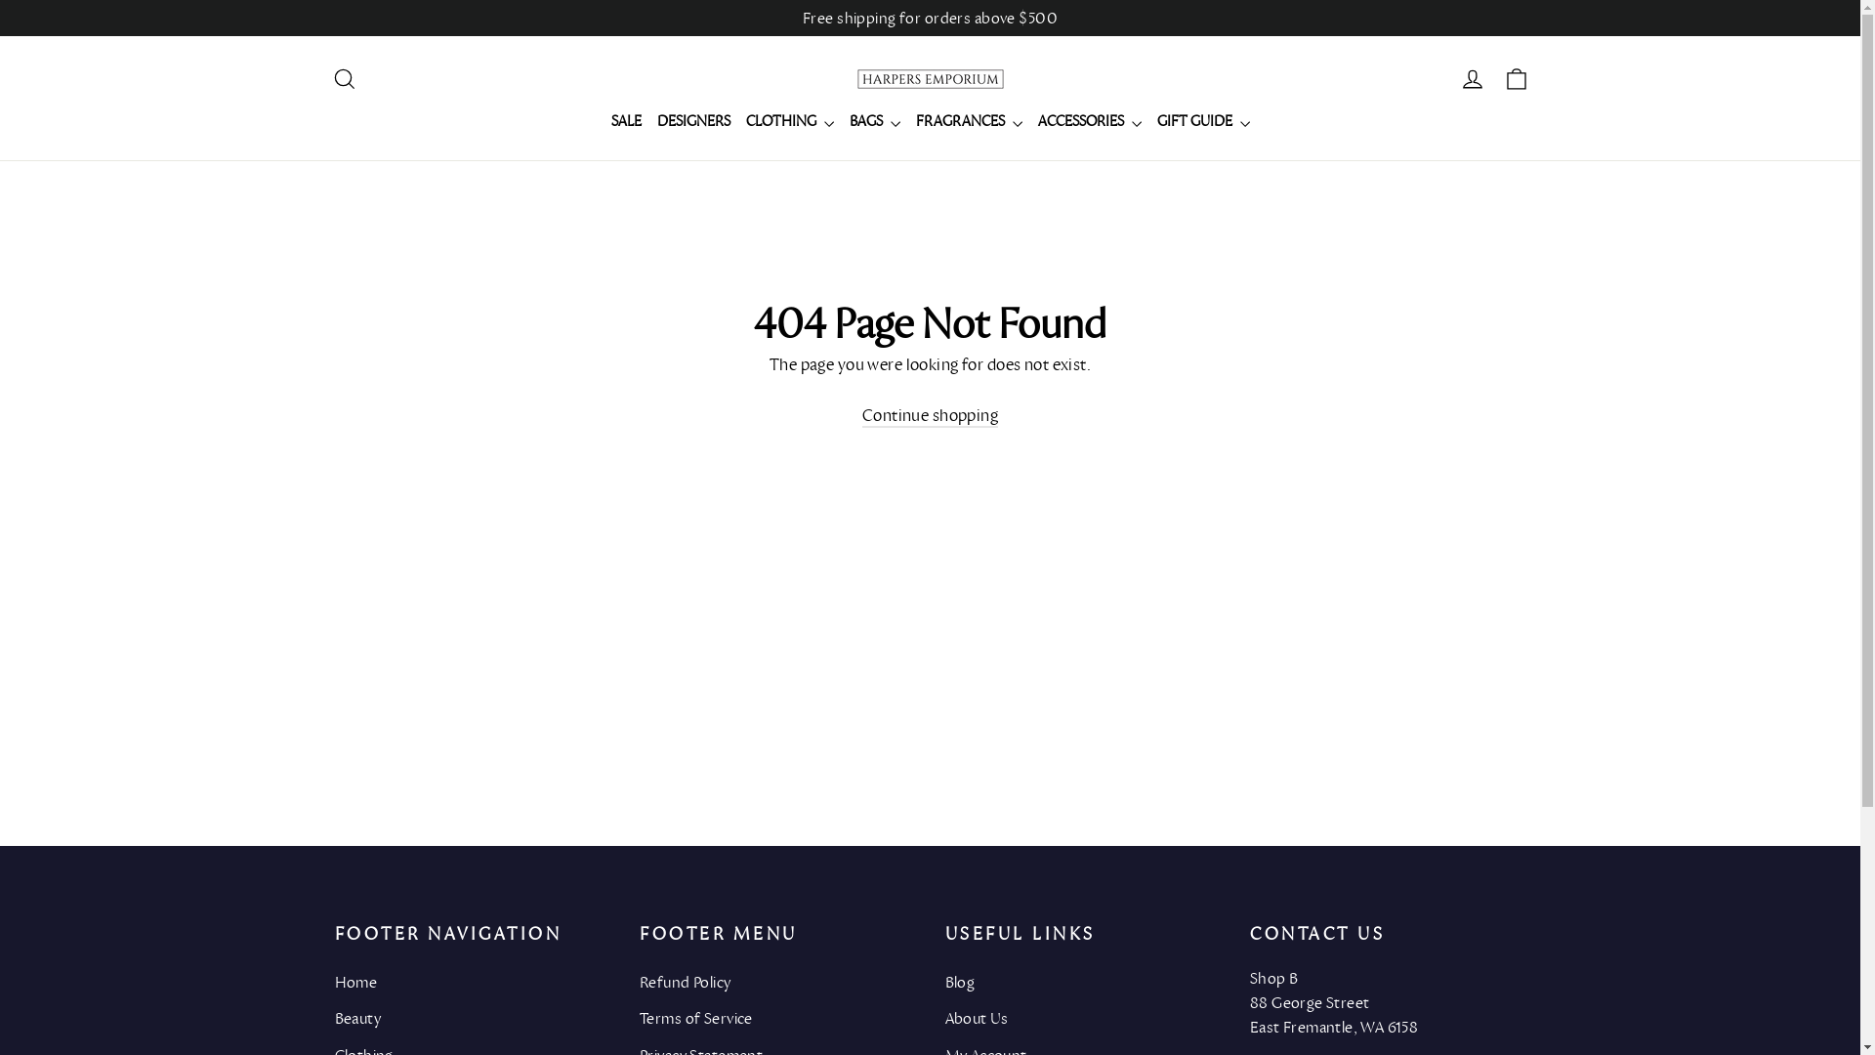  I want to click on SALE, so click(627, 122).